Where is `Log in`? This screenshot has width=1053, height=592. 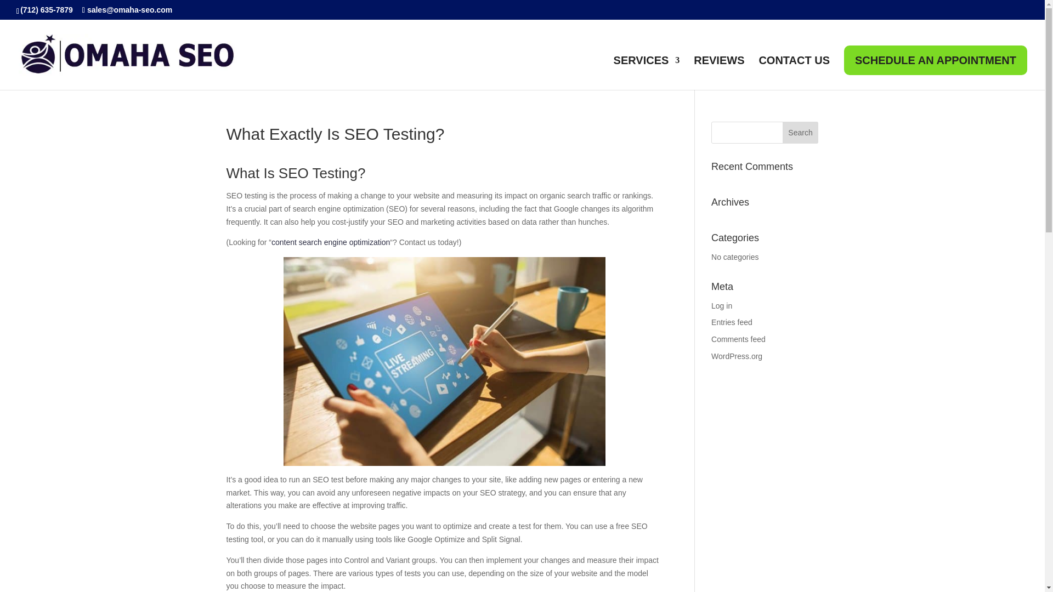 Log in is located at coordinates (722, 305).